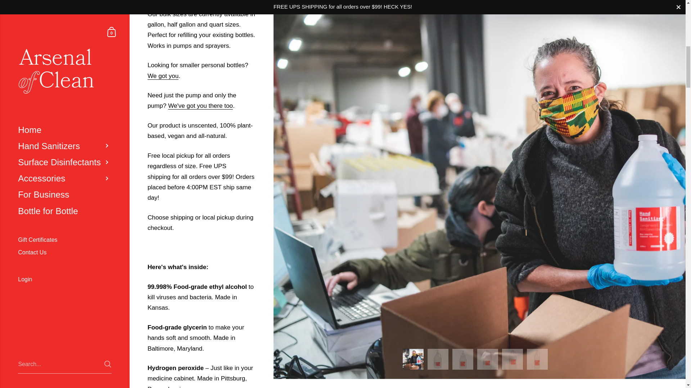 The width and height of the screenshot is (691, 388). I want to click on We got you, so click(163, 76).